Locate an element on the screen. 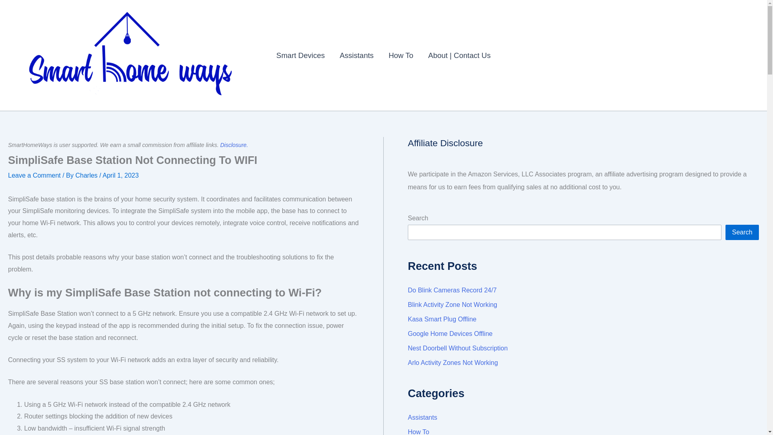  How To is located at coordinates (401, 56).